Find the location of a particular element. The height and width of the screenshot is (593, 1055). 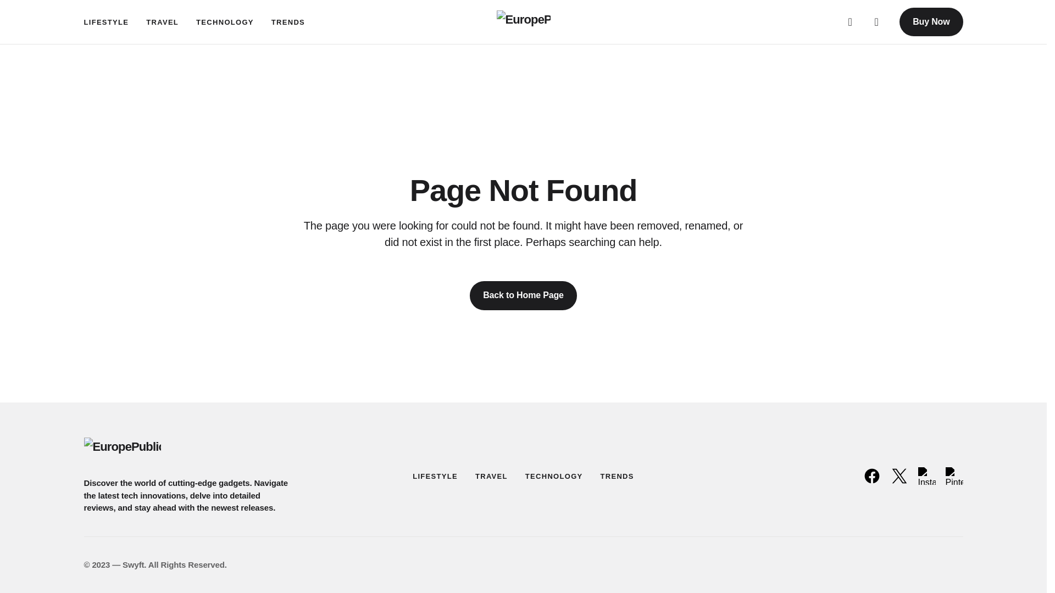

Back to Home Page is located at coordinates (523, 295).